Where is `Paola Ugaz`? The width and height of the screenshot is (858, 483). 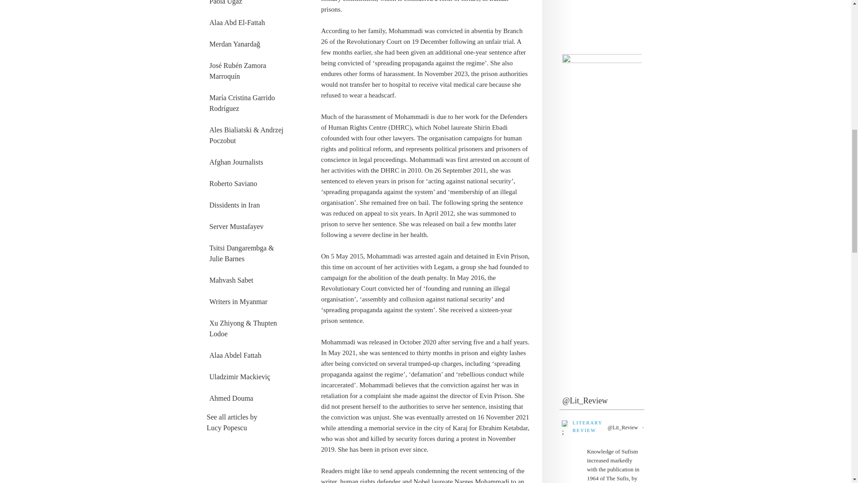
Paola Ugaz is located at coordinates (249, 4).